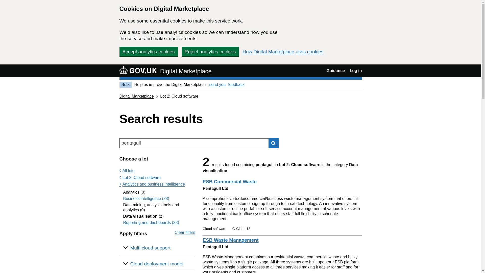 Image resolution: width=485 pixels, height=273 pixels. Describe the element at coordinates (273, 143) in the screenshot. I see `Search` at that location.